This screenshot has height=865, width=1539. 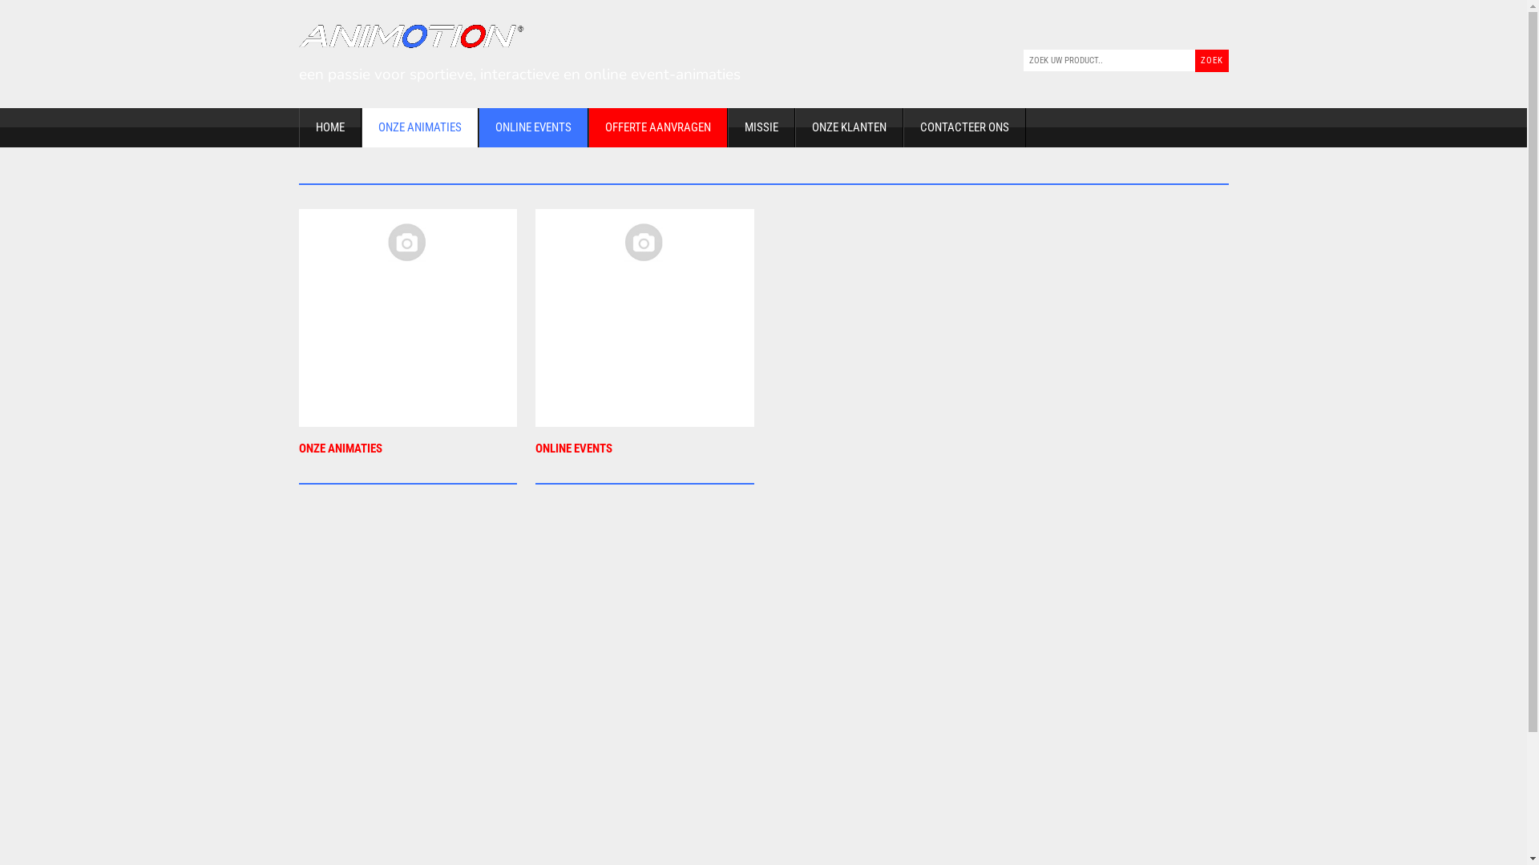 I want to click on Animotion BV, so click(x=410, y=37).